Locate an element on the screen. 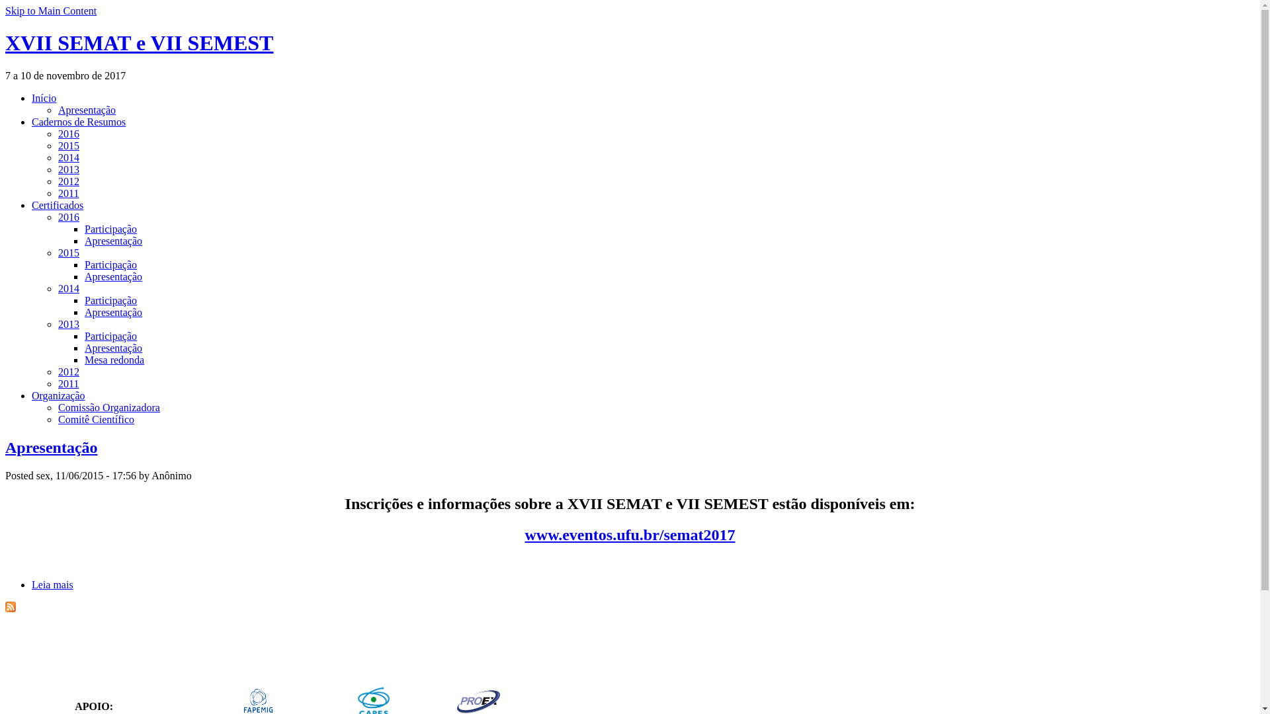 This screenshot has height=714, width=1270. Leia mais is located at coordinates (53, 584).